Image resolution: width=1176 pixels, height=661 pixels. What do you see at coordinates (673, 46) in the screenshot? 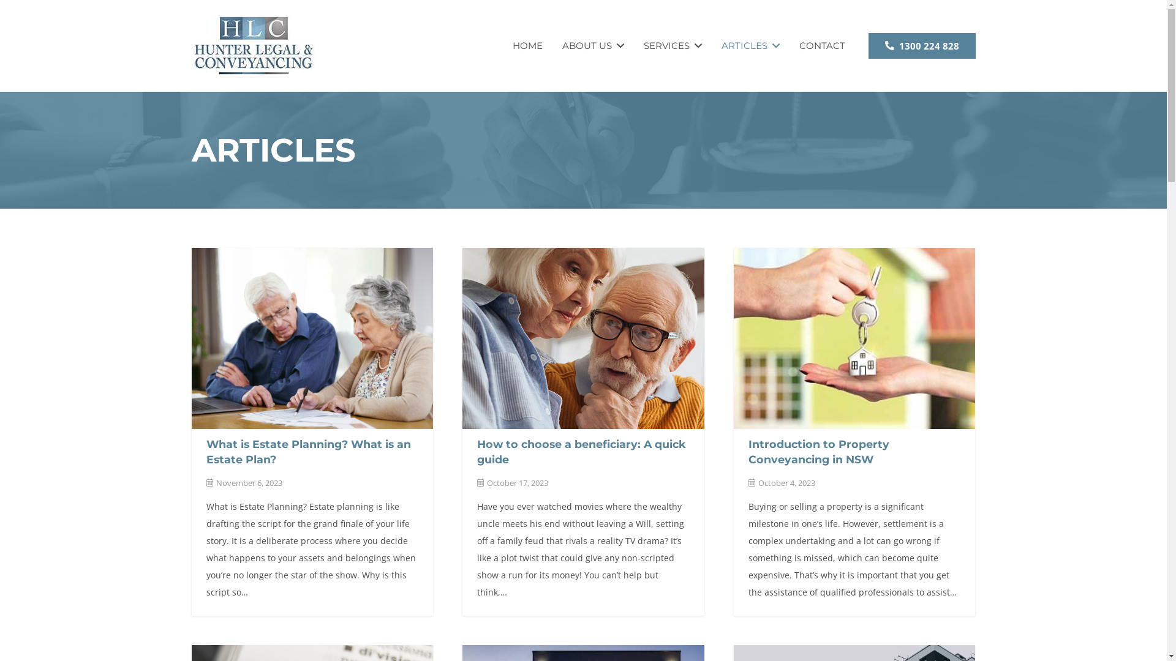
I see `SERVICES` at bounding box center [673, 46].